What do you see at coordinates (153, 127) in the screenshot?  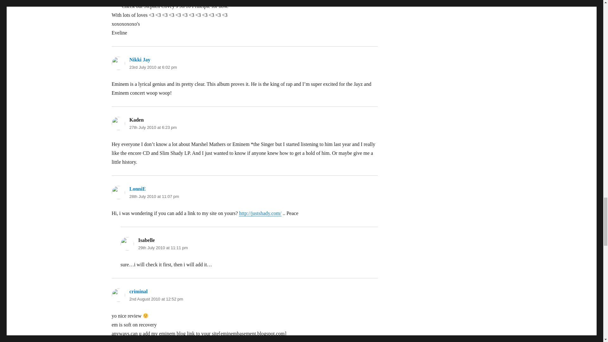 I see `27th July 2010 at 6:23 pm` at bounding box center [153, 127].